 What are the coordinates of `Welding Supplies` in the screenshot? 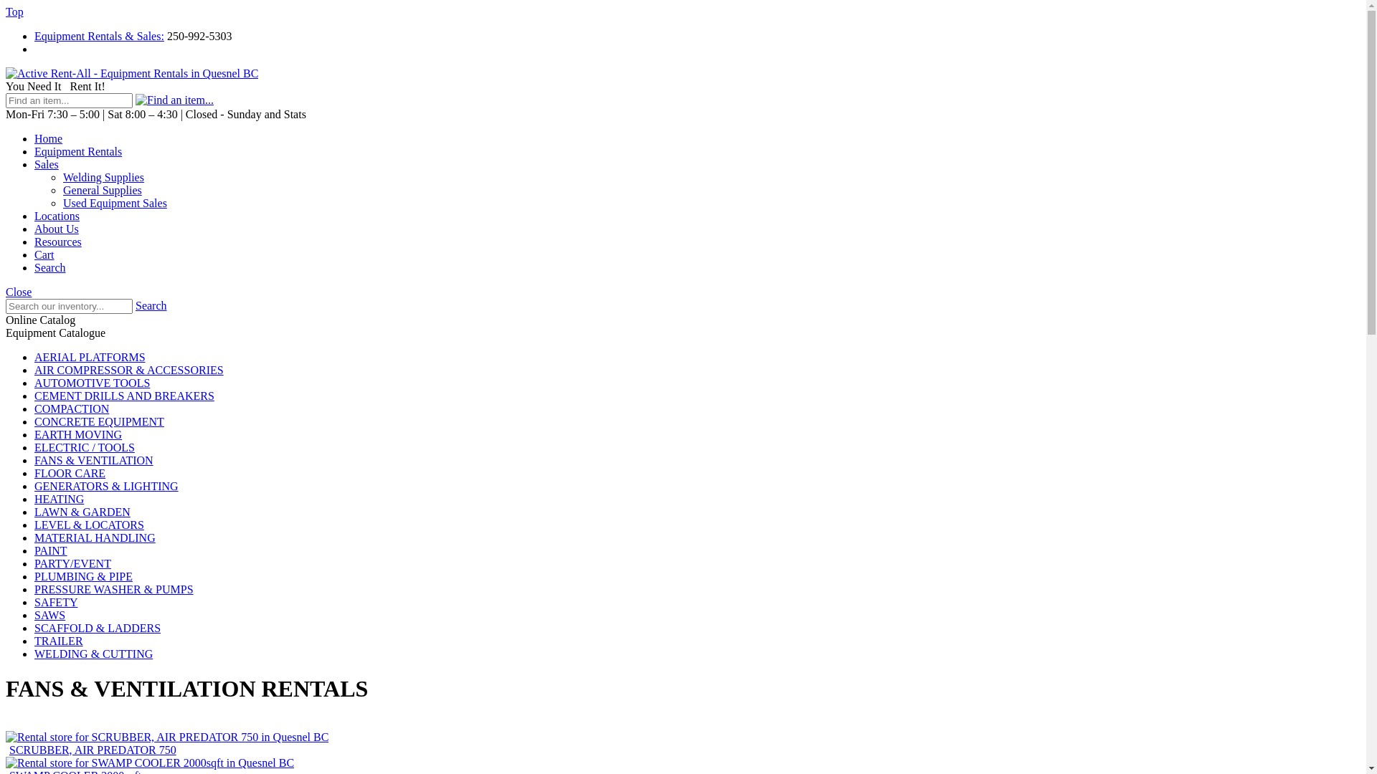 It's located at (103, 178).